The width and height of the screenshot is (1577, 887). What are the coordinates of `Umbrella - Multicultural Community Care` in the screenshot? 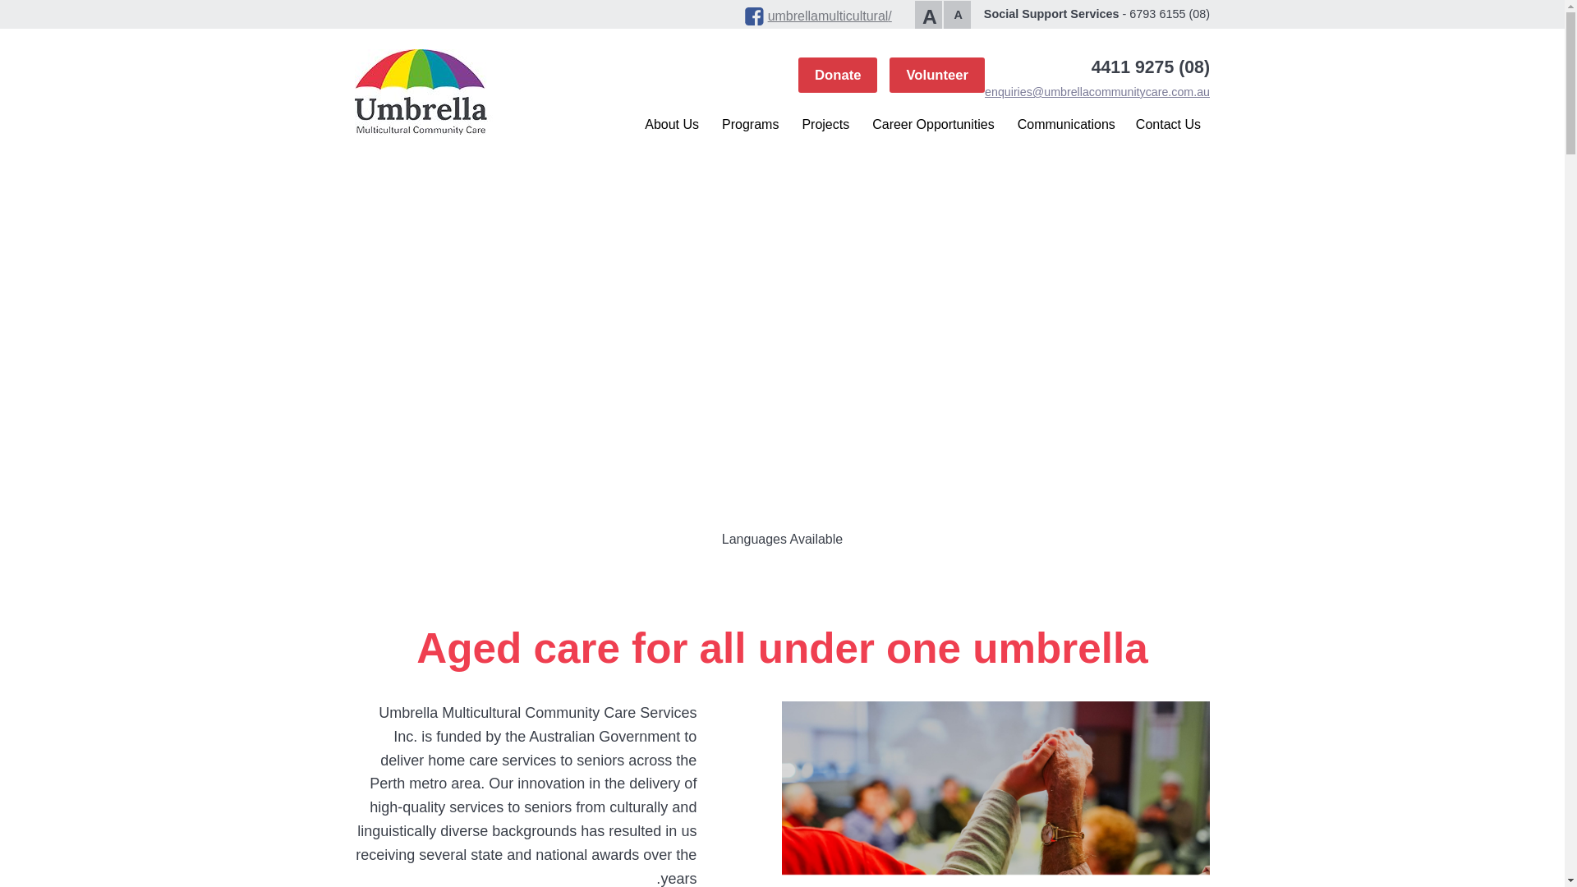 It's located at (428, 92).